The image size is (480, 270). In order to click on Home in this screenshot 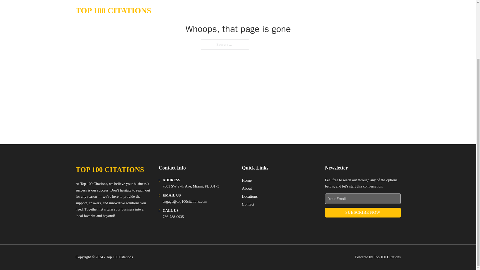, I will do `click(246, 180)`.